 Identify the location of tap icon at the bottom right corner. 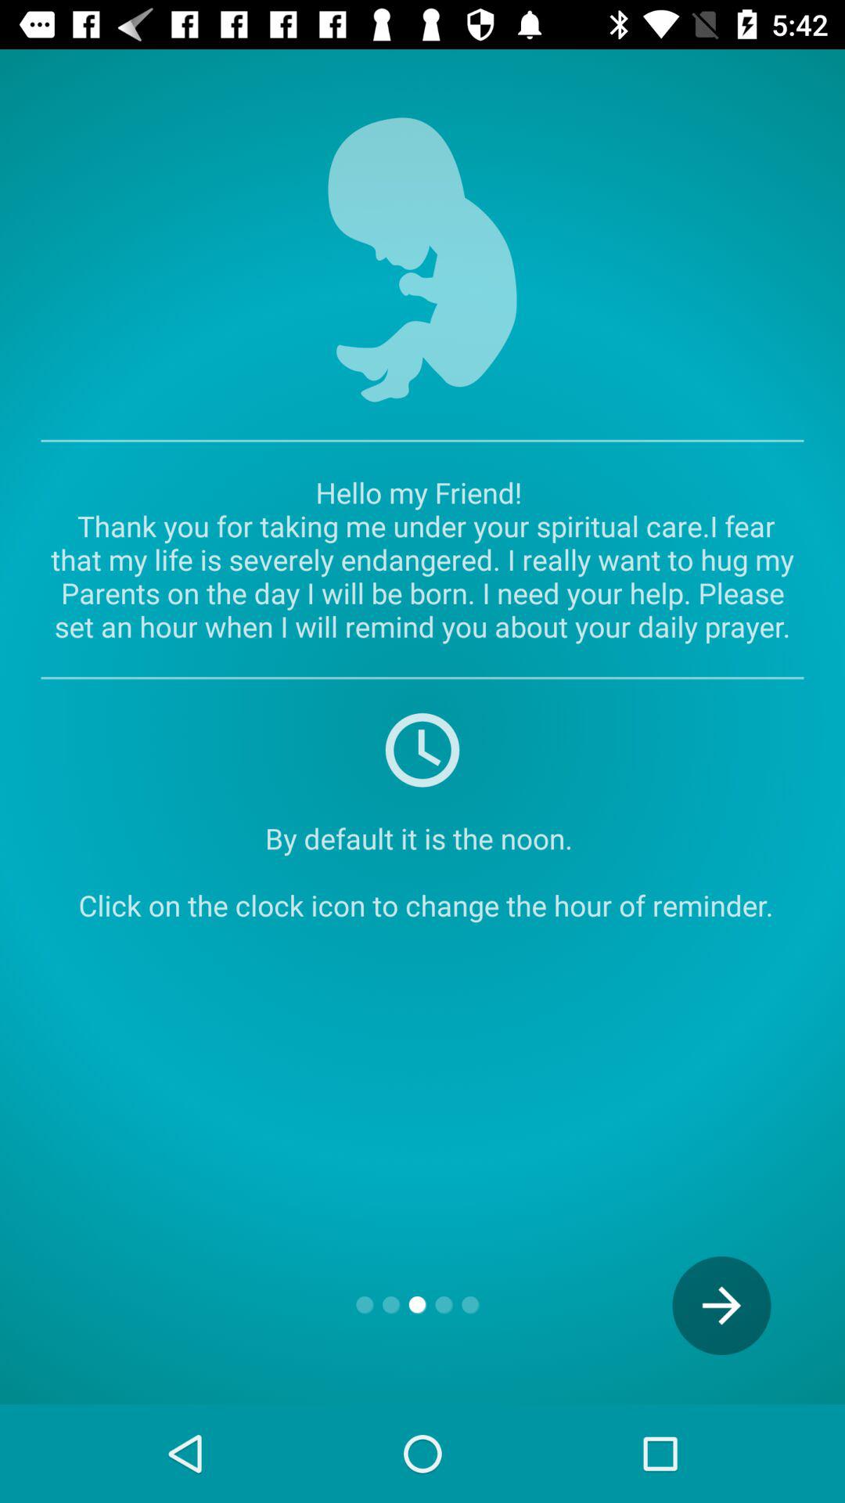
(721, 1306).